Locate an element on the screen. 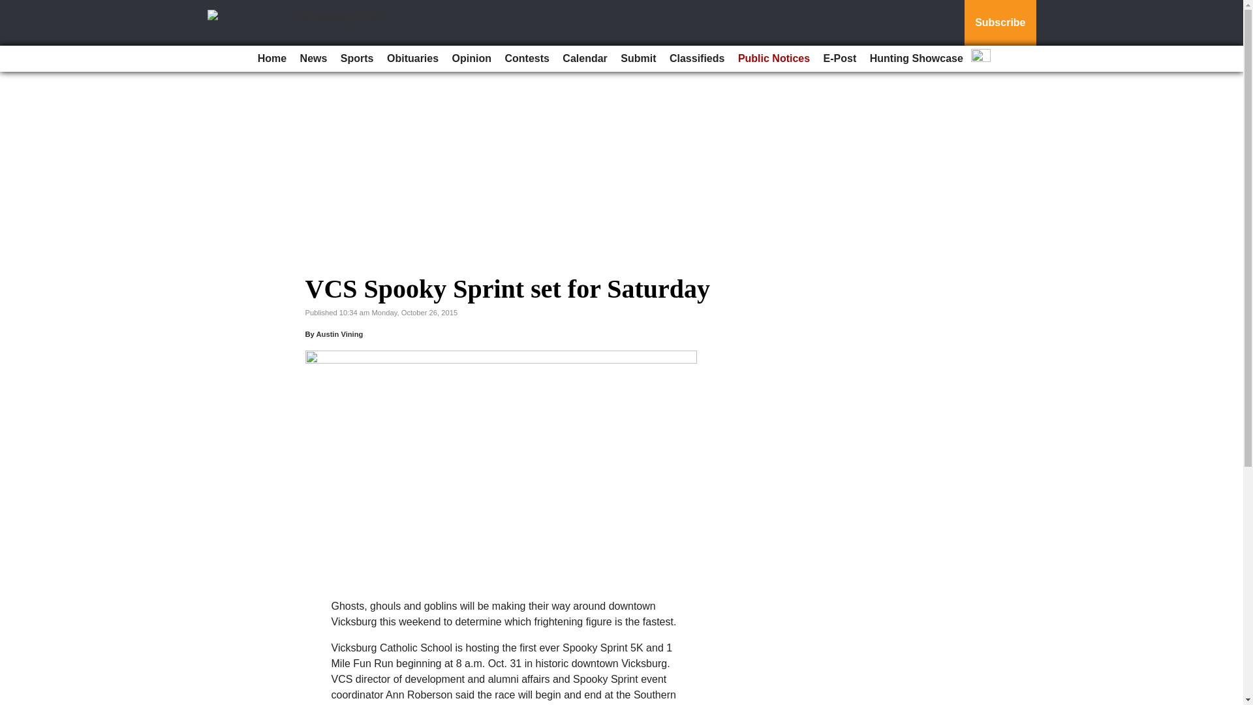  Sports is located at coordinates (358, 59).